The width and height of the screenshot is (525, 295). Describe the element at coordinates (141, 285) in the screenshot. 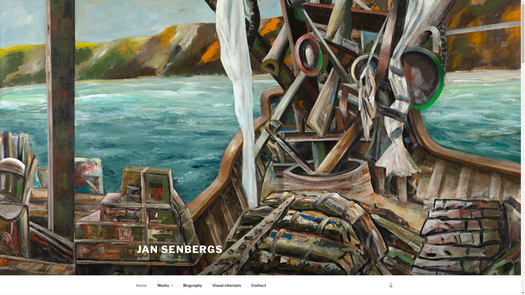

I see `Home` at that location.